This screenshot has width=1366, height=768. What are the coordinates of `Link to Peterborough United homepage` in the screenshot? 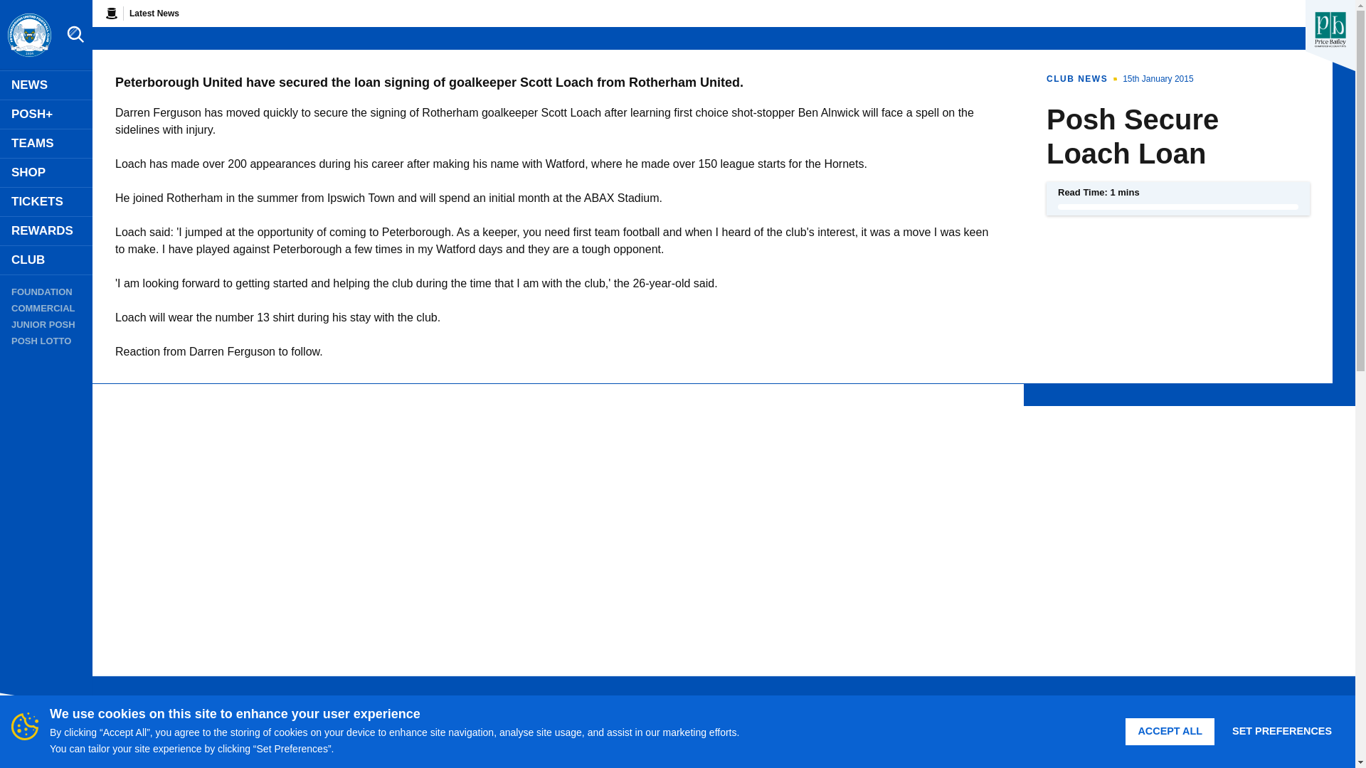 It's located at (28, 36).